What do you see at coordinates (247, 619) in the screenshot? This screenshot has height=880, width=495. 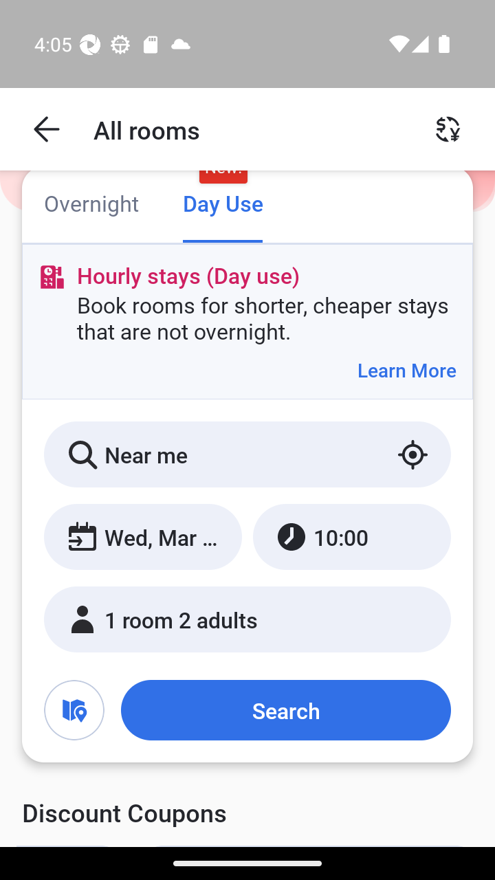 I see `1 room 2 adults` at bounding box center [247, 619].